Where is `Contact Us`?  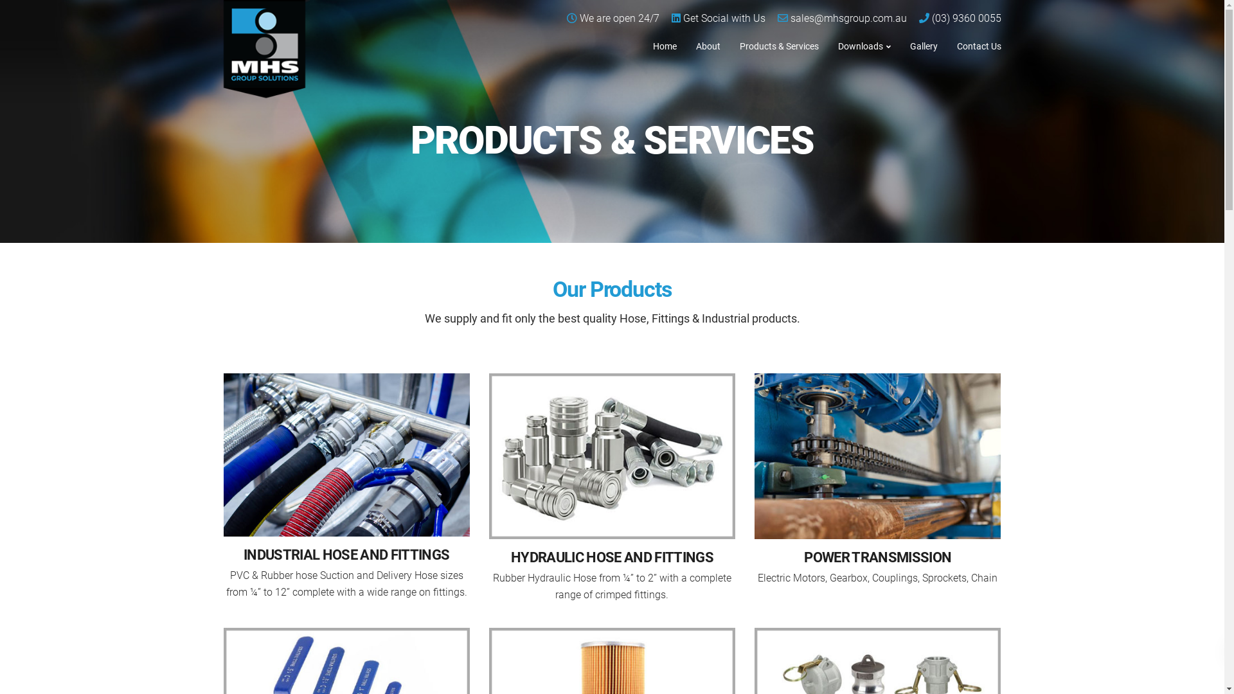 Contact Us is located at coordinates (979, 46).